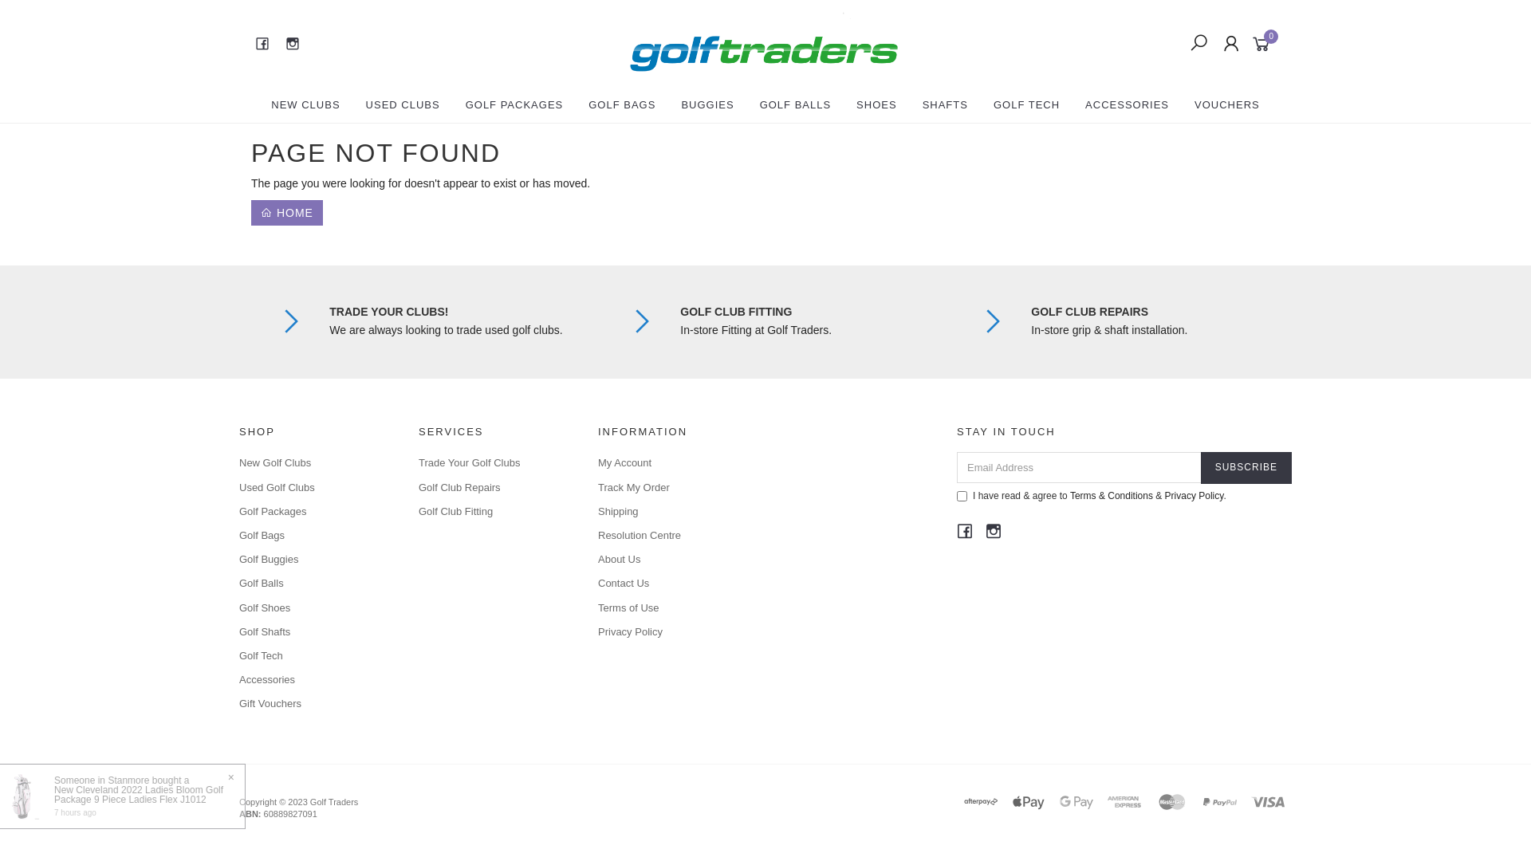 This screenshot has height=861, width=1531. What do you see at coordinates (707, 105) in the screenshot?
I see `BUGGIES` at bounding box center [707, 105].